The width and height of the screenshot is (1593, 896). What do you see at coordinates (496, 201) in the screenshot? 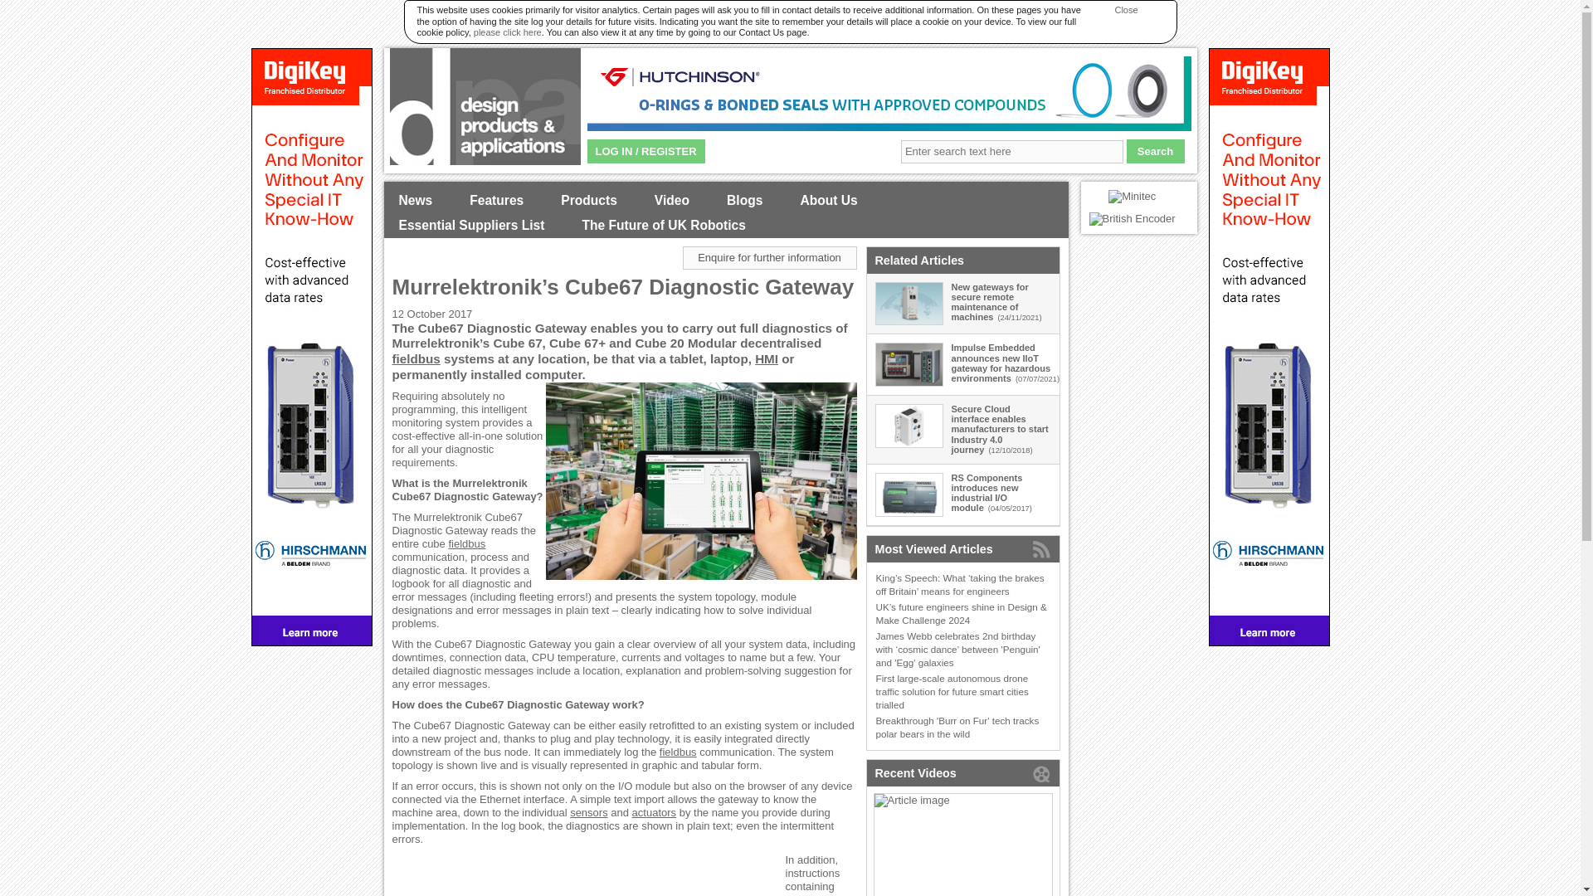
I see `Features` at bounding box center [496, 201].